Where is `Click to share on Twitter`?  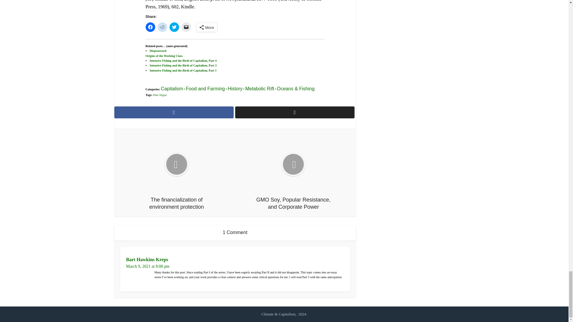 Click to share on Twitter is located at coordinates (174, 27).